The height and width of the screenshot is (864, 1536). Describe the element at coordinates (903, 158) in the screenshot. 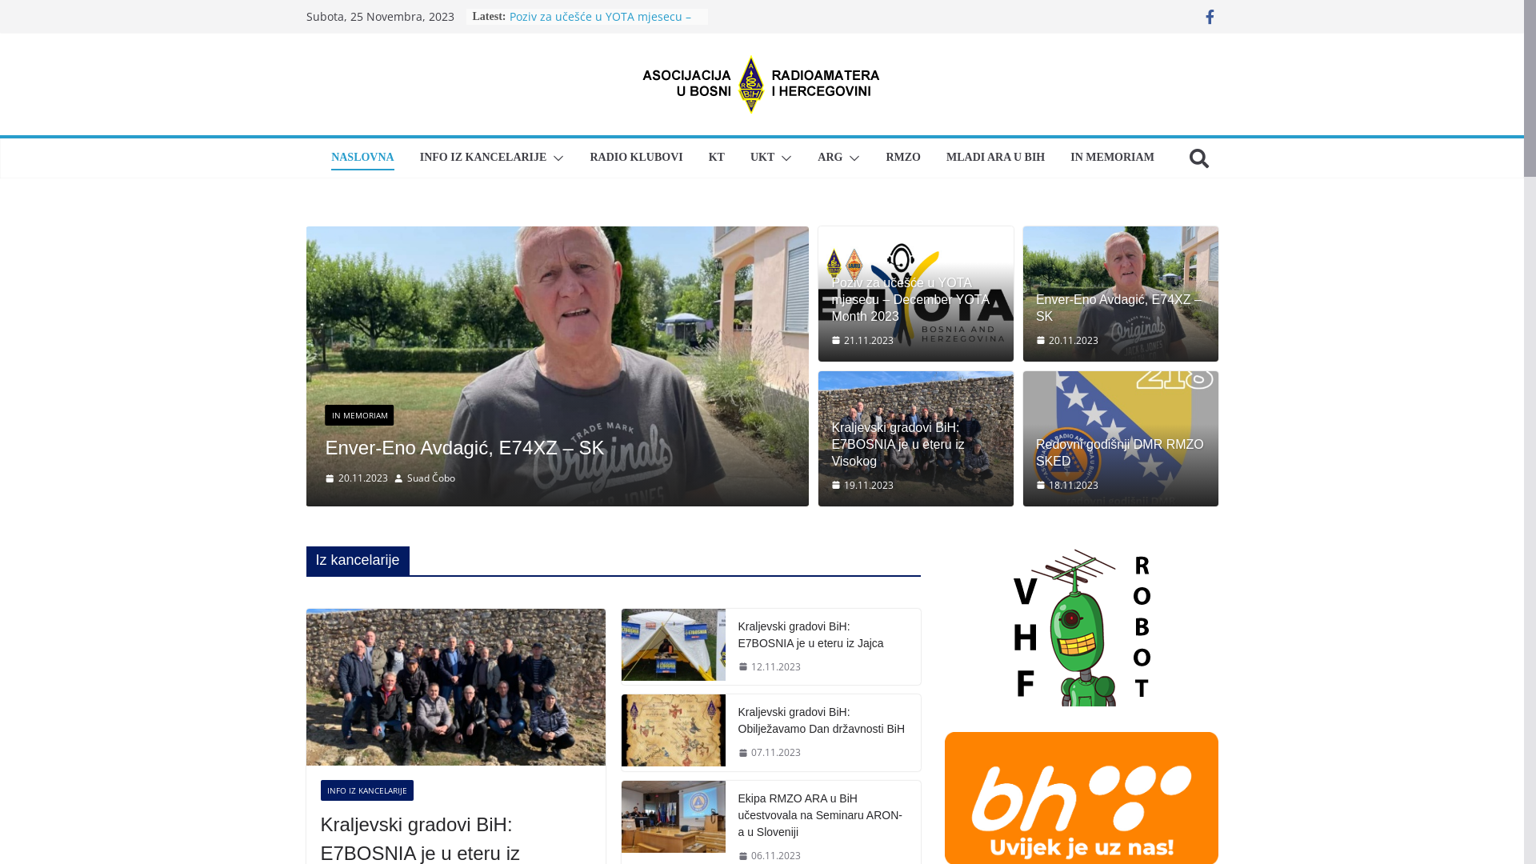

I see `RMZO` at that location.